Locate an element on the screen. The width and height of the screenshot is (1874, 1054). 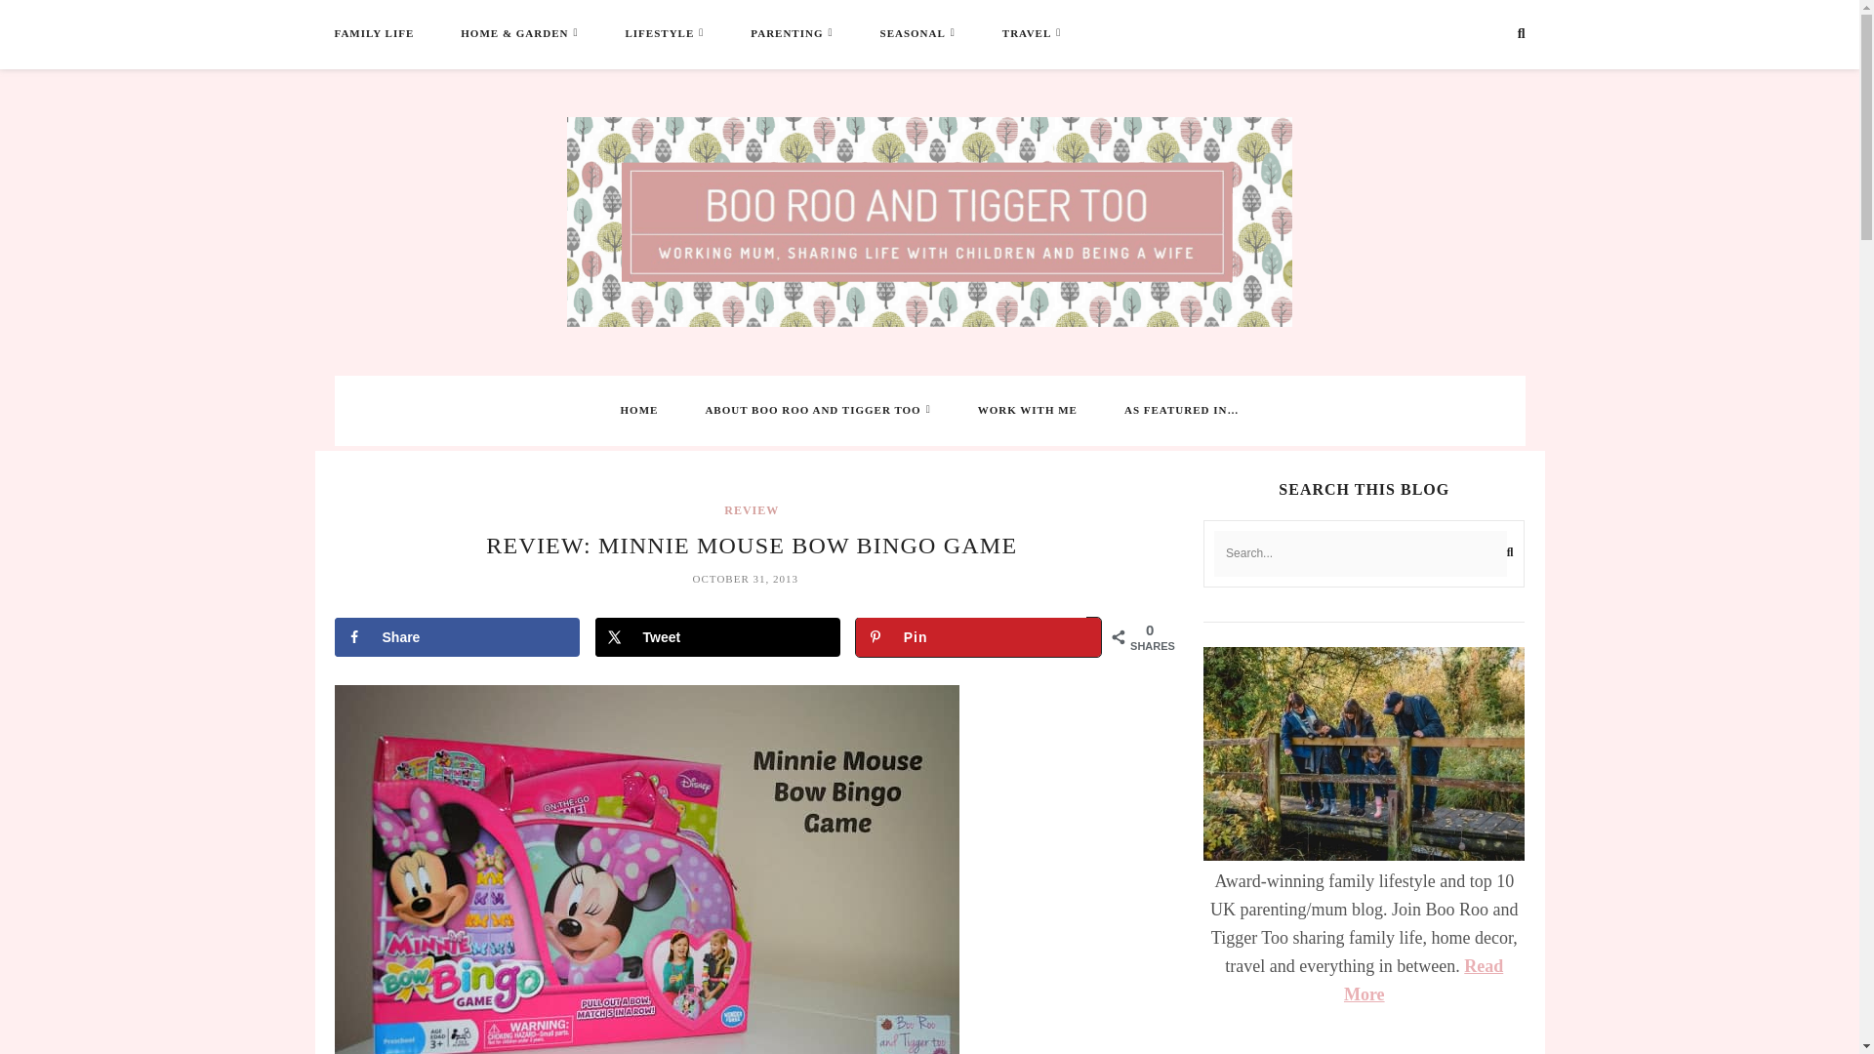
Share on Facebook is located at coordinates (456, 636).